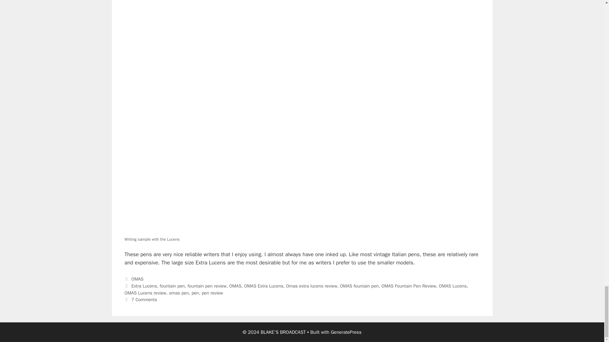  I want to click on OMAS Extra Lucens, so click(263, 286).